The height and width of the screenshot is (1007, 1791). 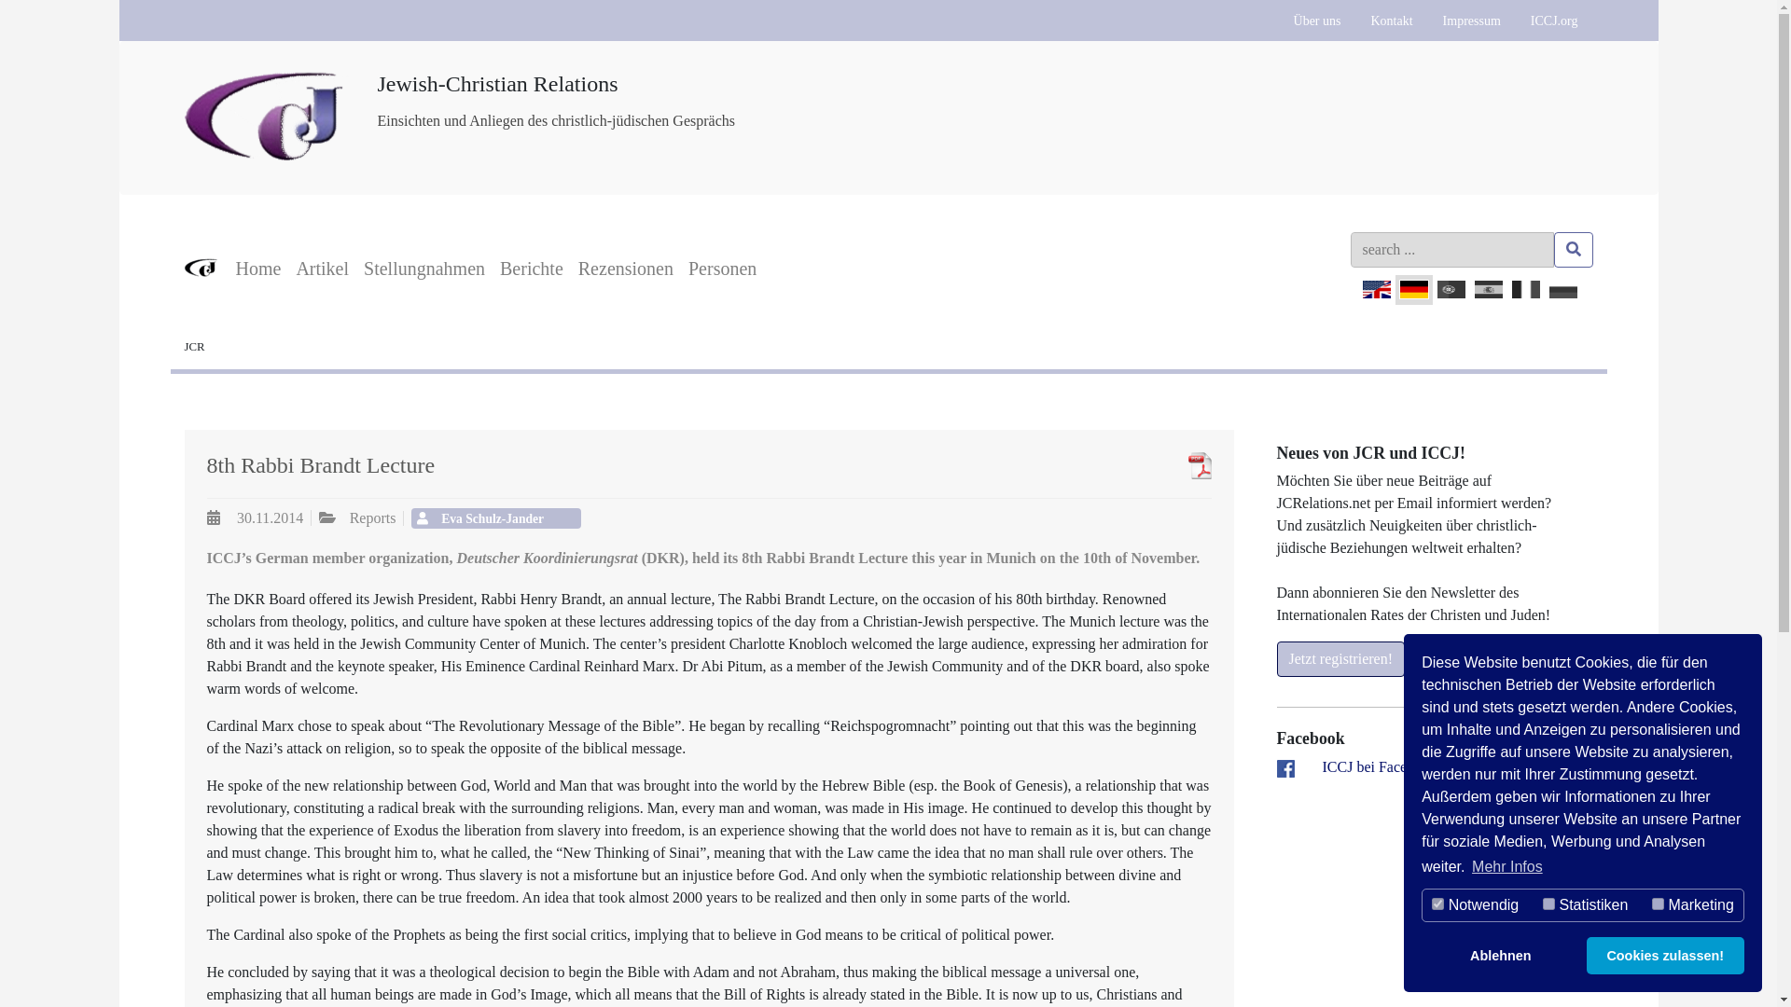 What do you see at coordinates (625, 269) in the screenshot?
I see `Rezensionen` at bounding box center [625, 269].